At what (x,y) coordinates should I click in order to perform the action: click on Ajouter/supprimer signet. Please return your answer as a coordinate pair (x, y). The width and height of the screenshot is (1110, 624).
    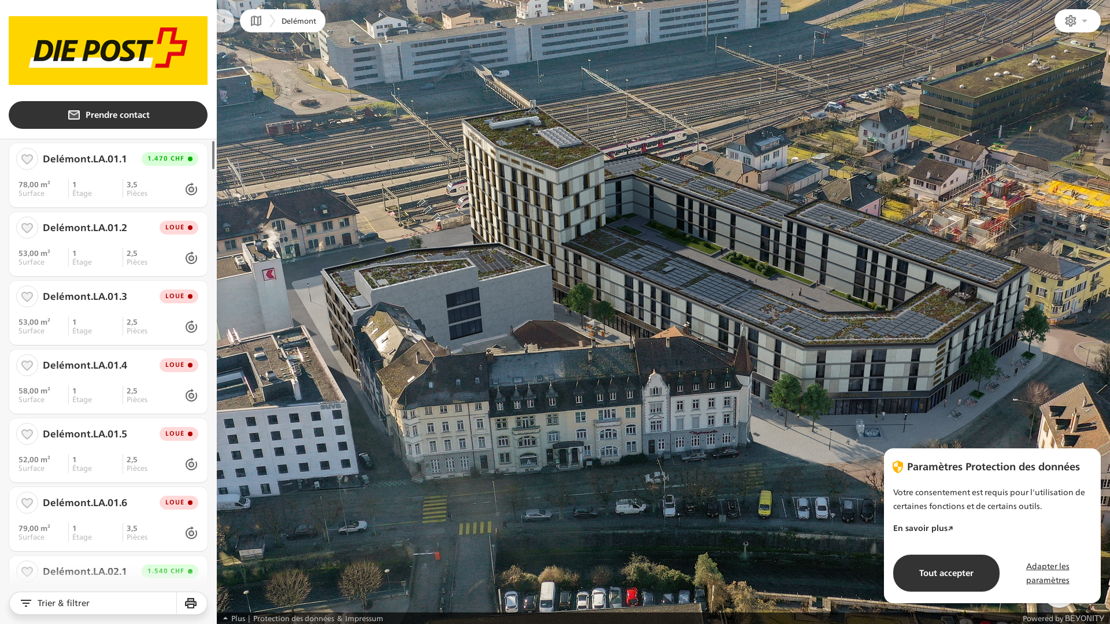
    Looking at the image, I should click on (27, 433).